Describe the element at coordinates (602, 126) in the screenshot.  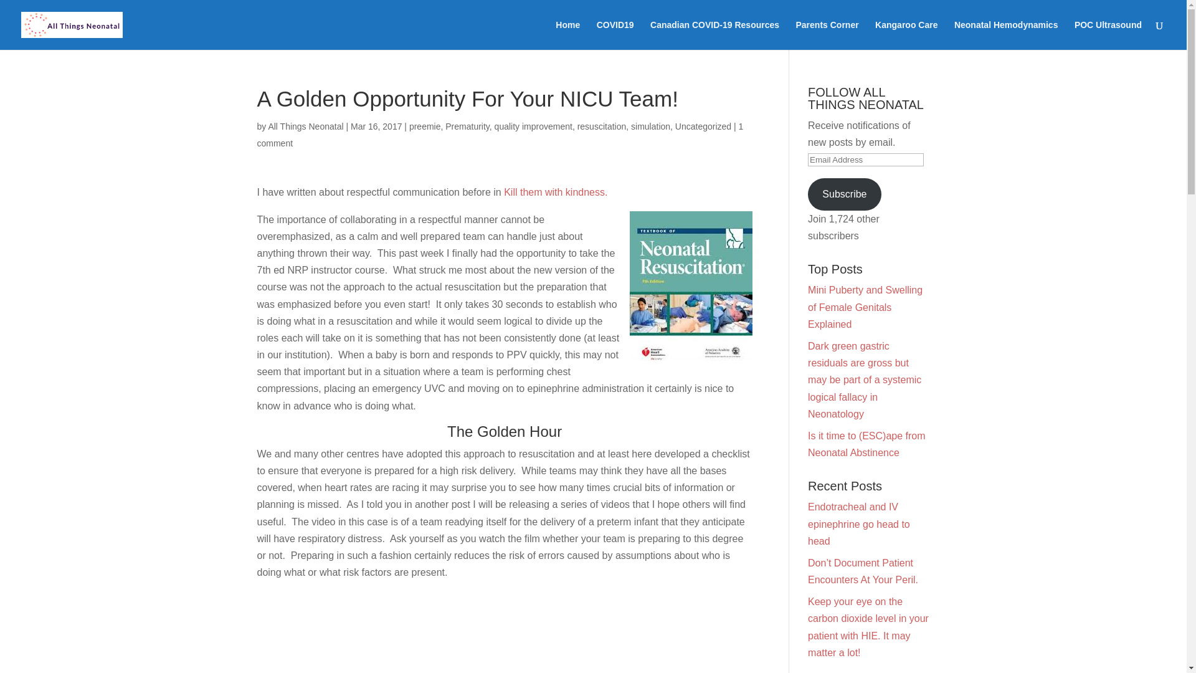
I see `resuscitation` at that location.